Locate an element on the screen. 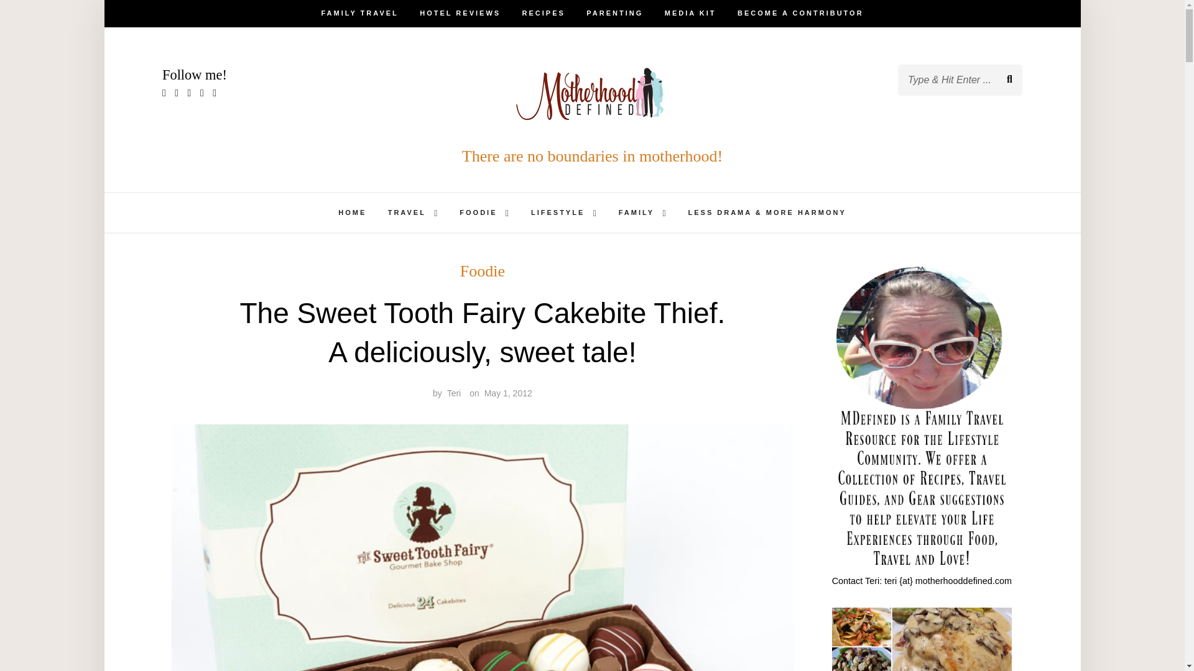  Submit is located at coordinates (52, 19).